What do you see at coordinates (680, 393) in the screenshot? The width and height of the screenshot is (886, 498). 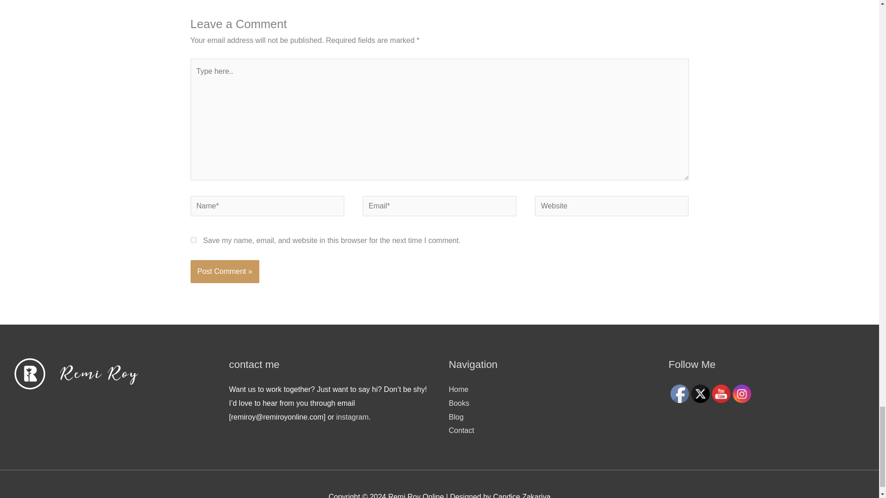 I see `Facebook` at bounding box center [680, 393].